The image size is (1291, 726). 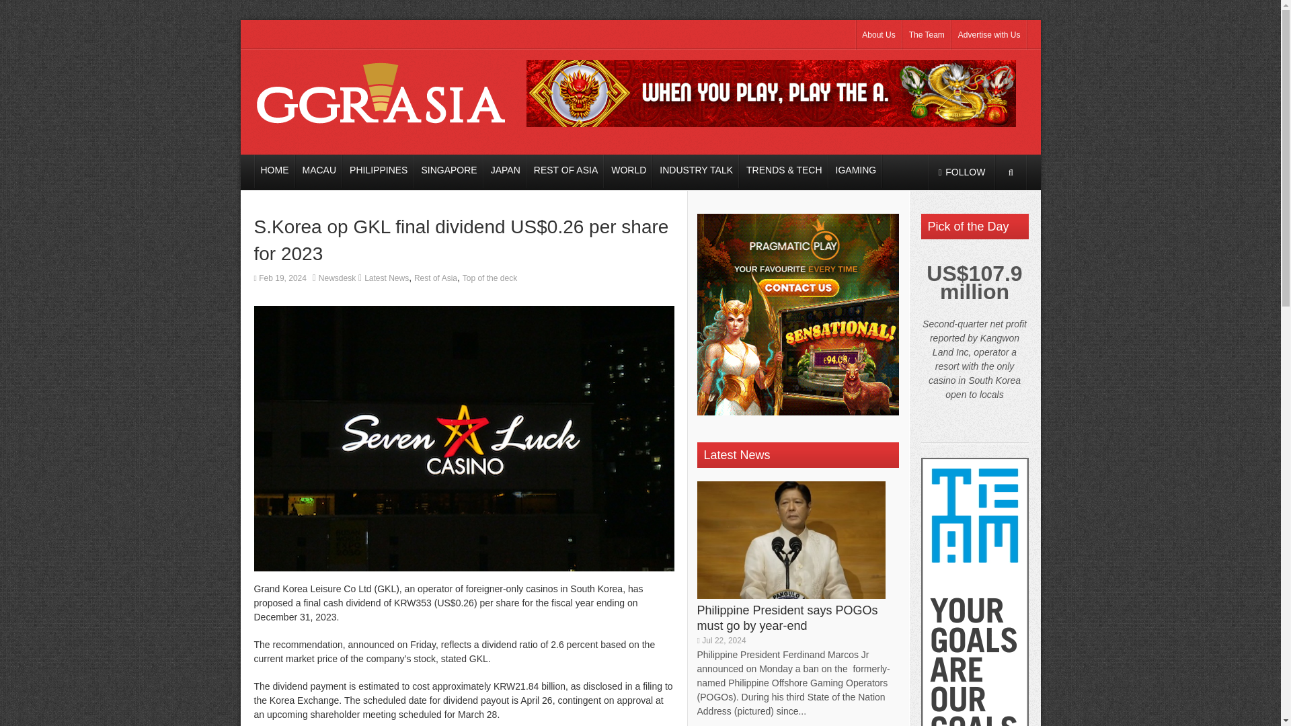 I want to click on INDUSTRY TALK, so click(x=697, y=171).